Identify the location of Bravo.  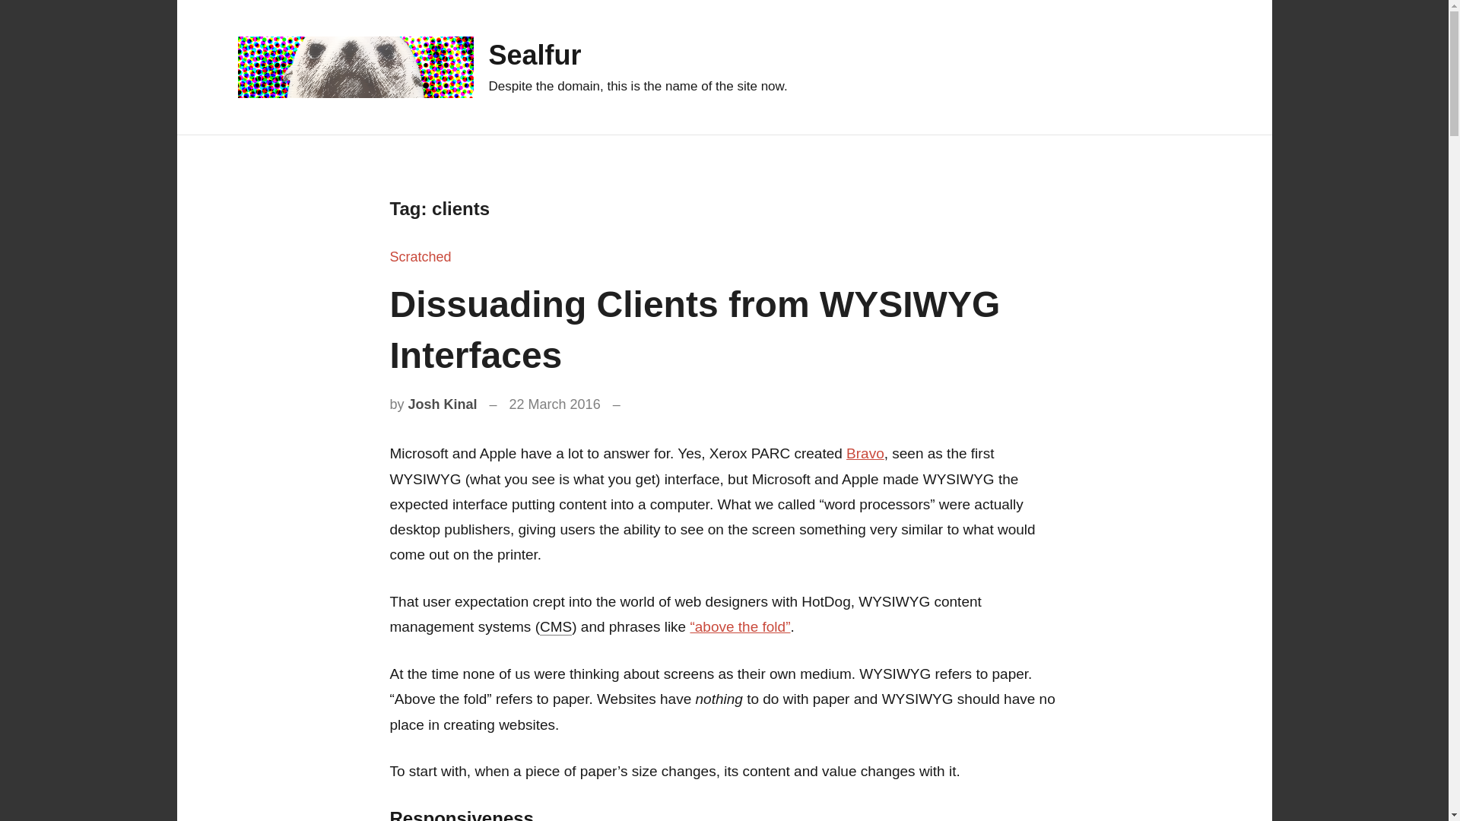
(865, 453).